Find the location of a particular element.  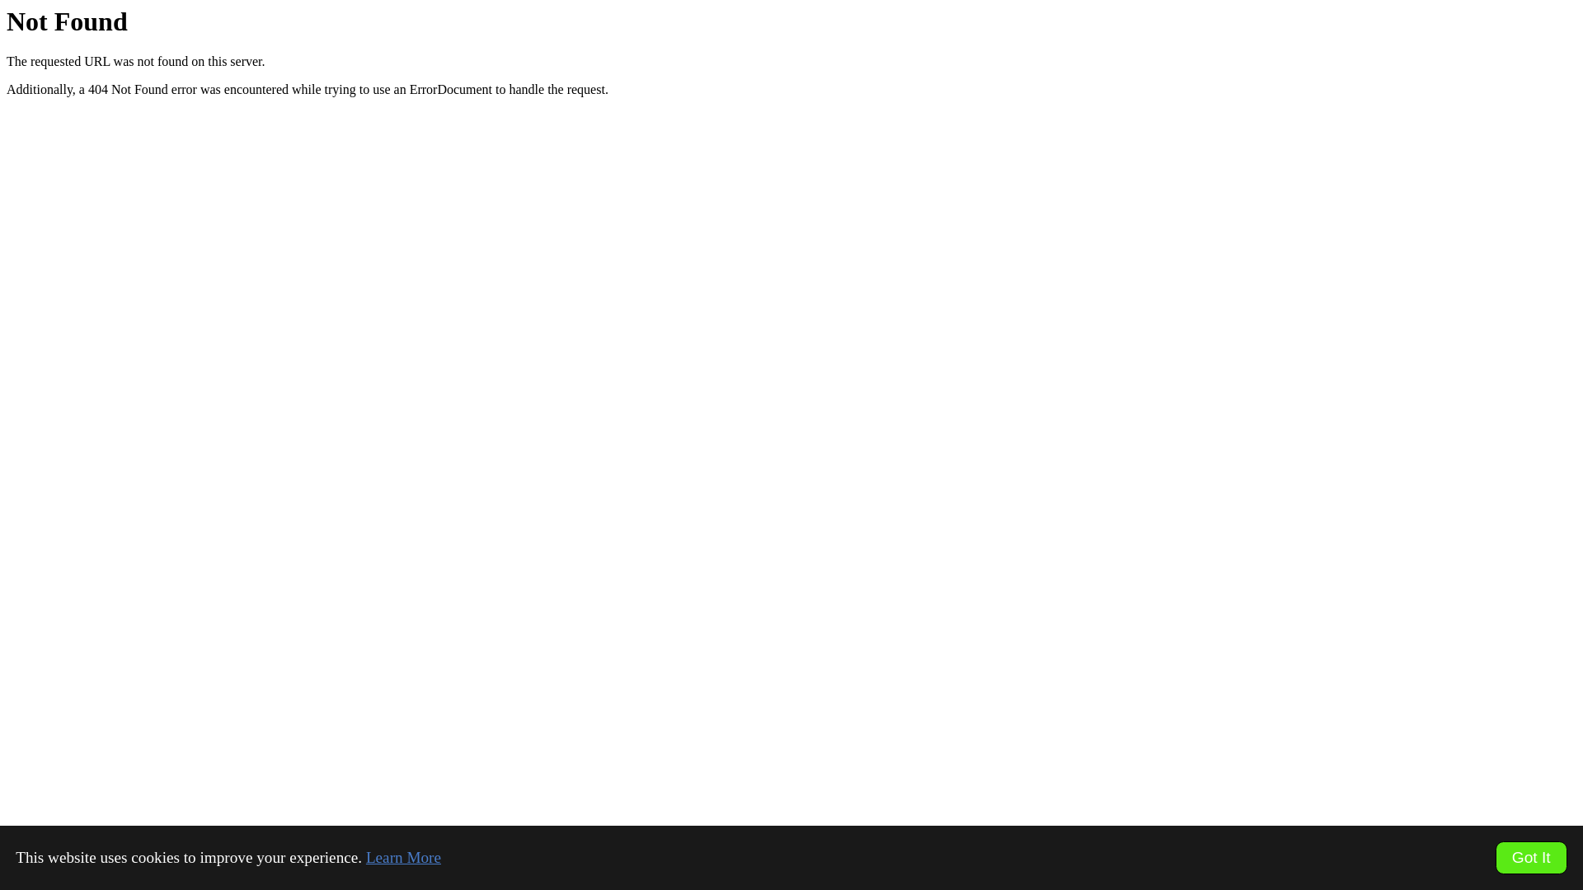

Got It is located at coordinates (1532, 857).